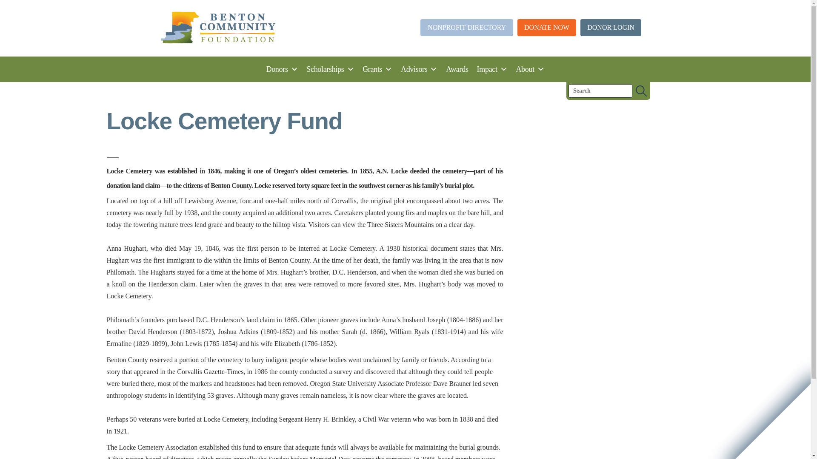 The image size is (817, 459). Describe the element at coordinates (377, 69) in the screenshot. I see `Grants` at that location.